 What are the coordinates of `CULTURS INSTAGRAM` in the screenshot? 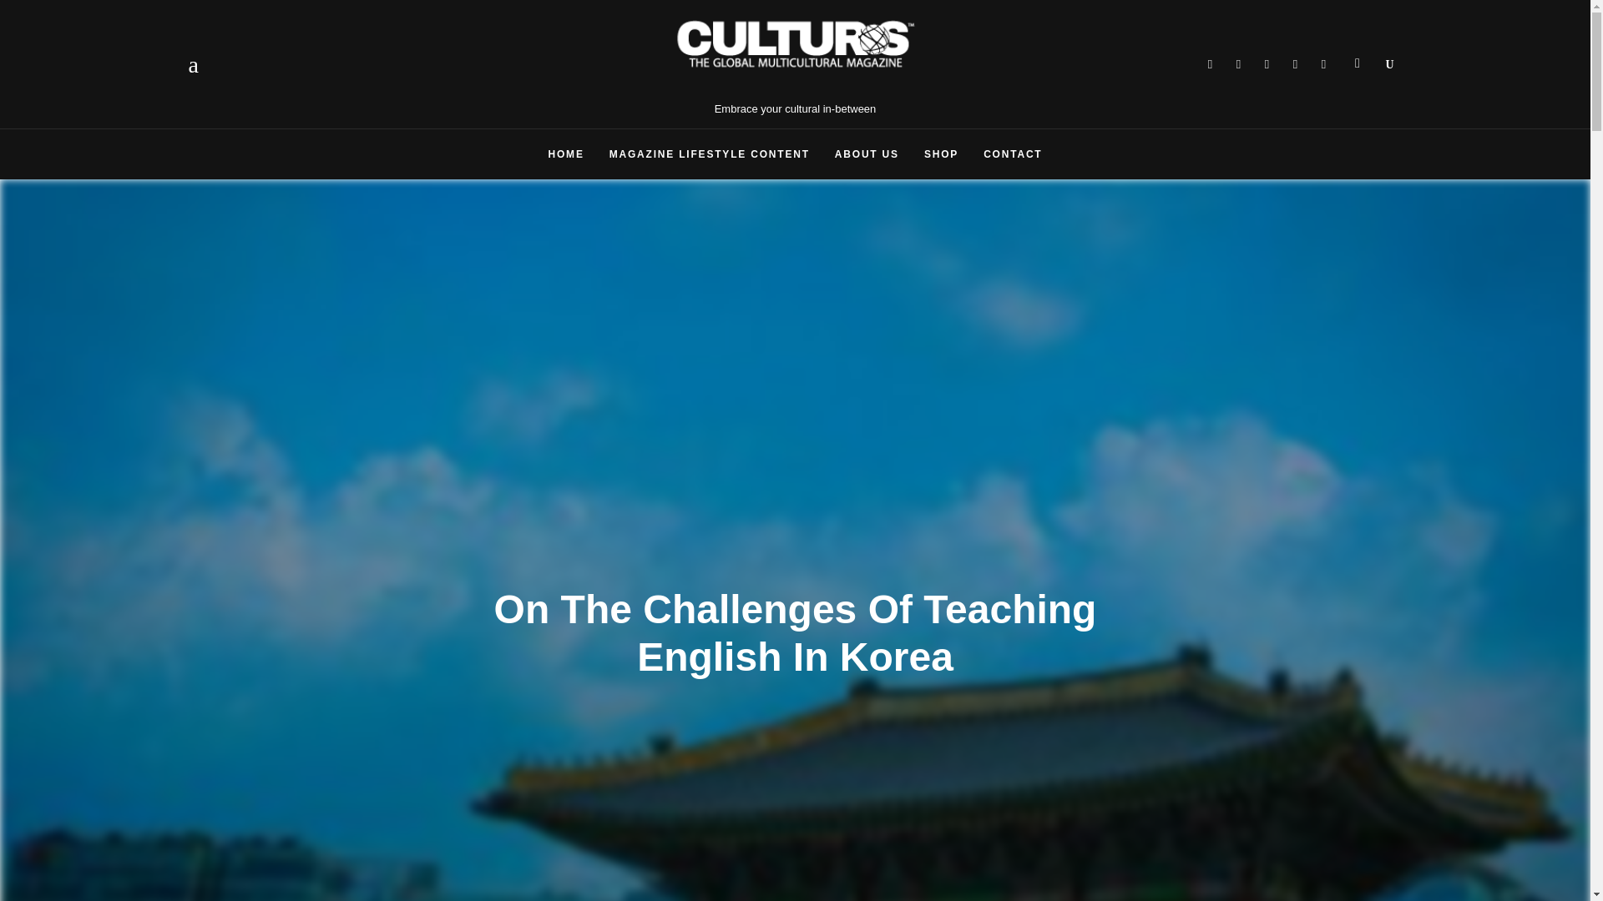 It's located at (1324, 63).